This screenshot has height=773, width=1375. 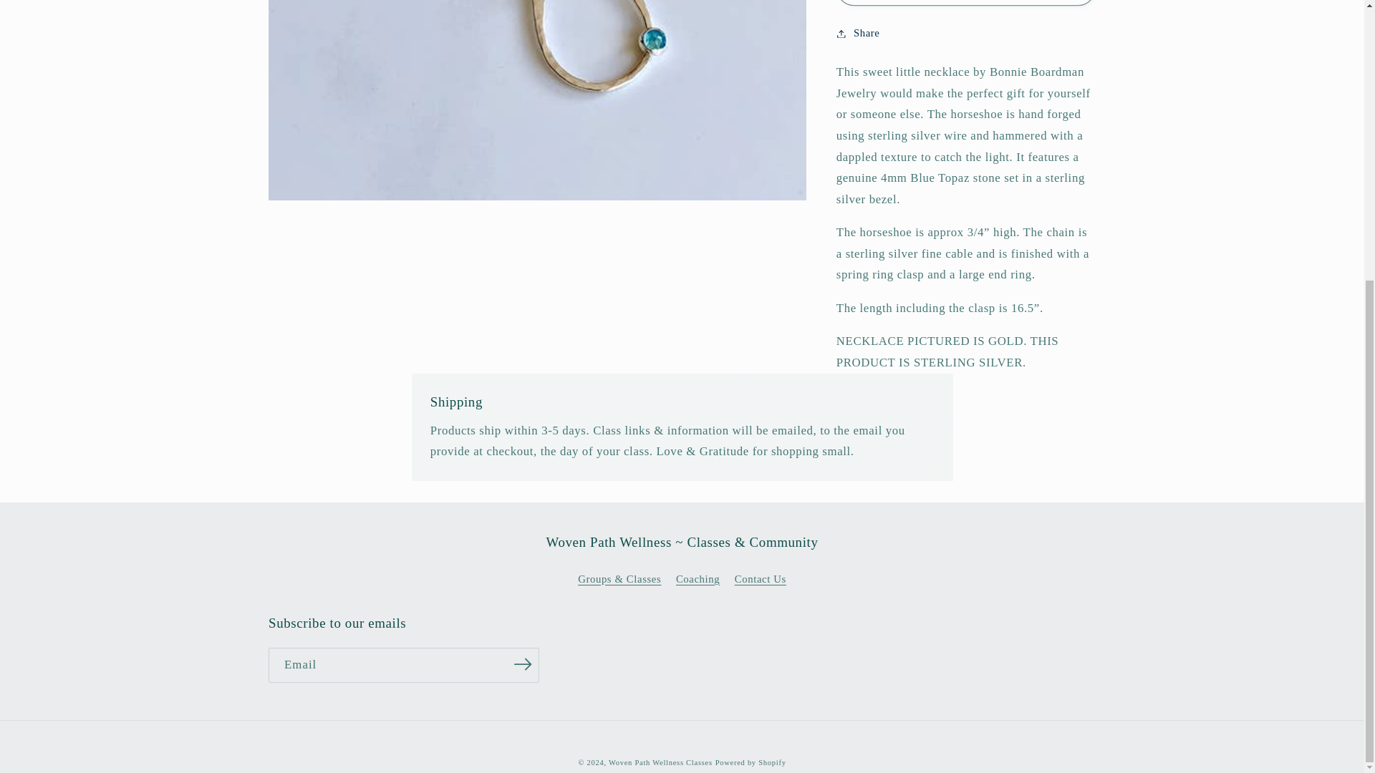 What do you see at coordinates (660, 762) in the screenshot?
I see `Woven Path Wellness Classes` at bounding box center [660, 762].